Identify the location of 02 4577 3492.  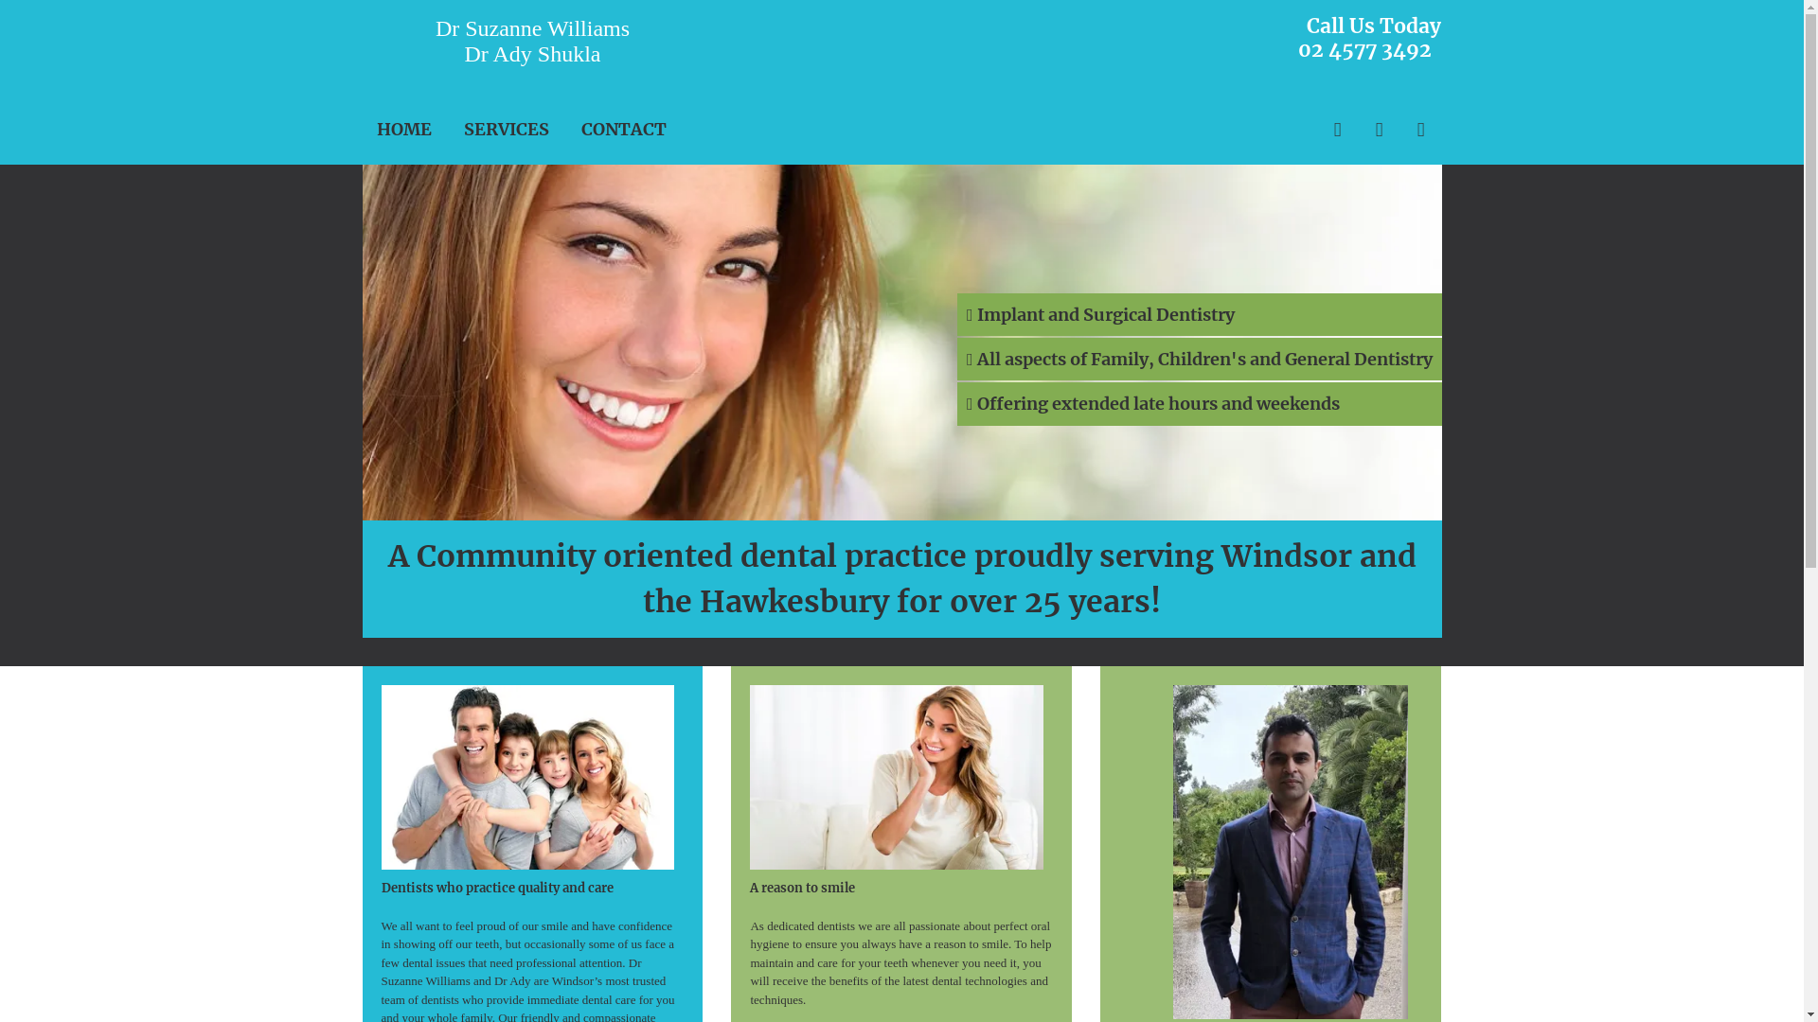
(1365, 49).